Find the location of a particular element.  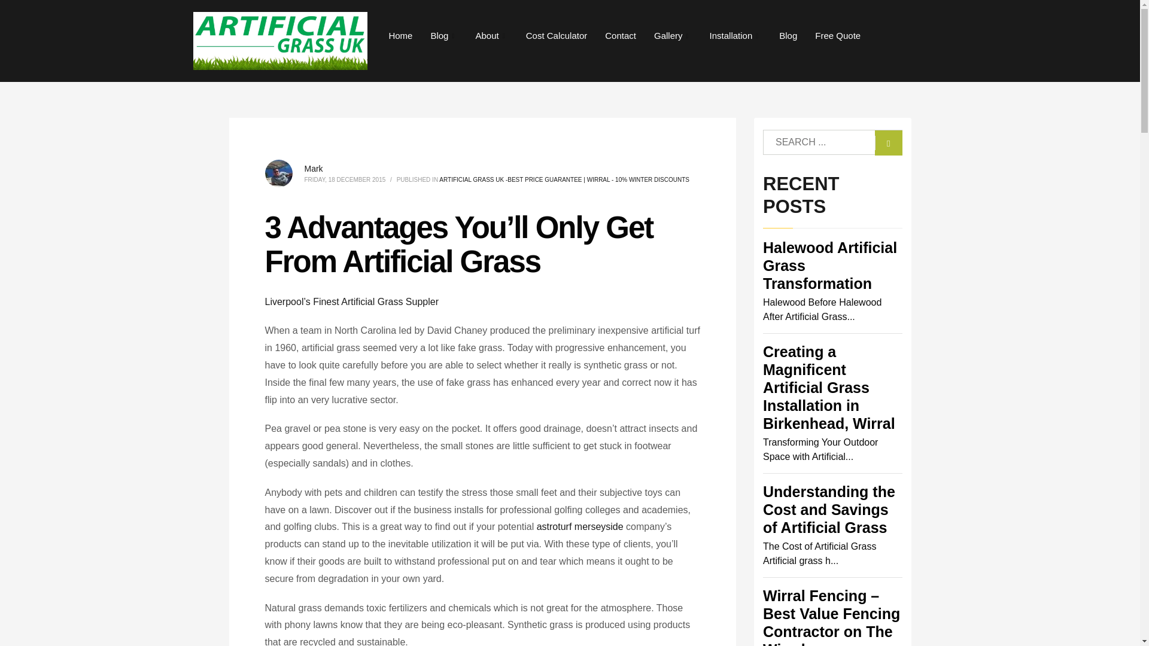

Posts by Mark is located at coordinates (314, 169).